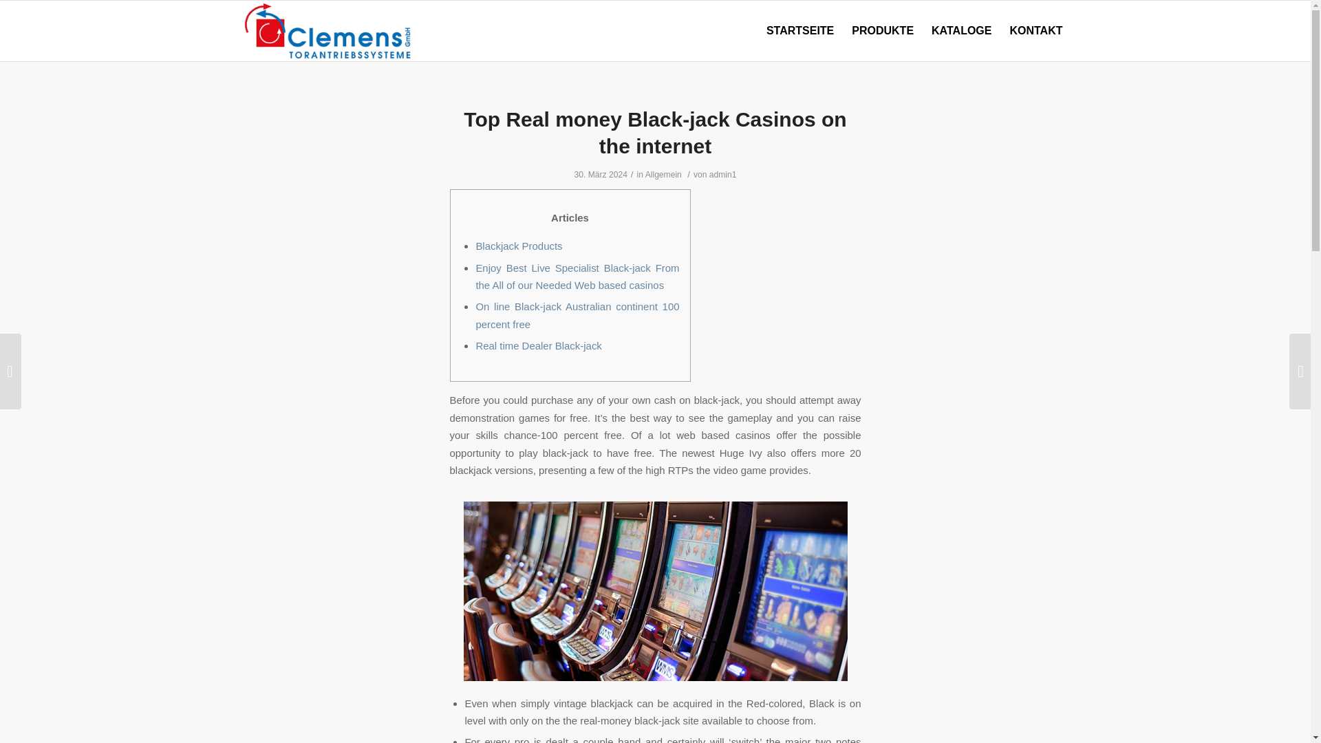 This screenshot has height=743, width=1321. What do you see at coordinates (799, 30) in the screenshot?
I see `STARTSEITE` at bounding box center [799, 30].